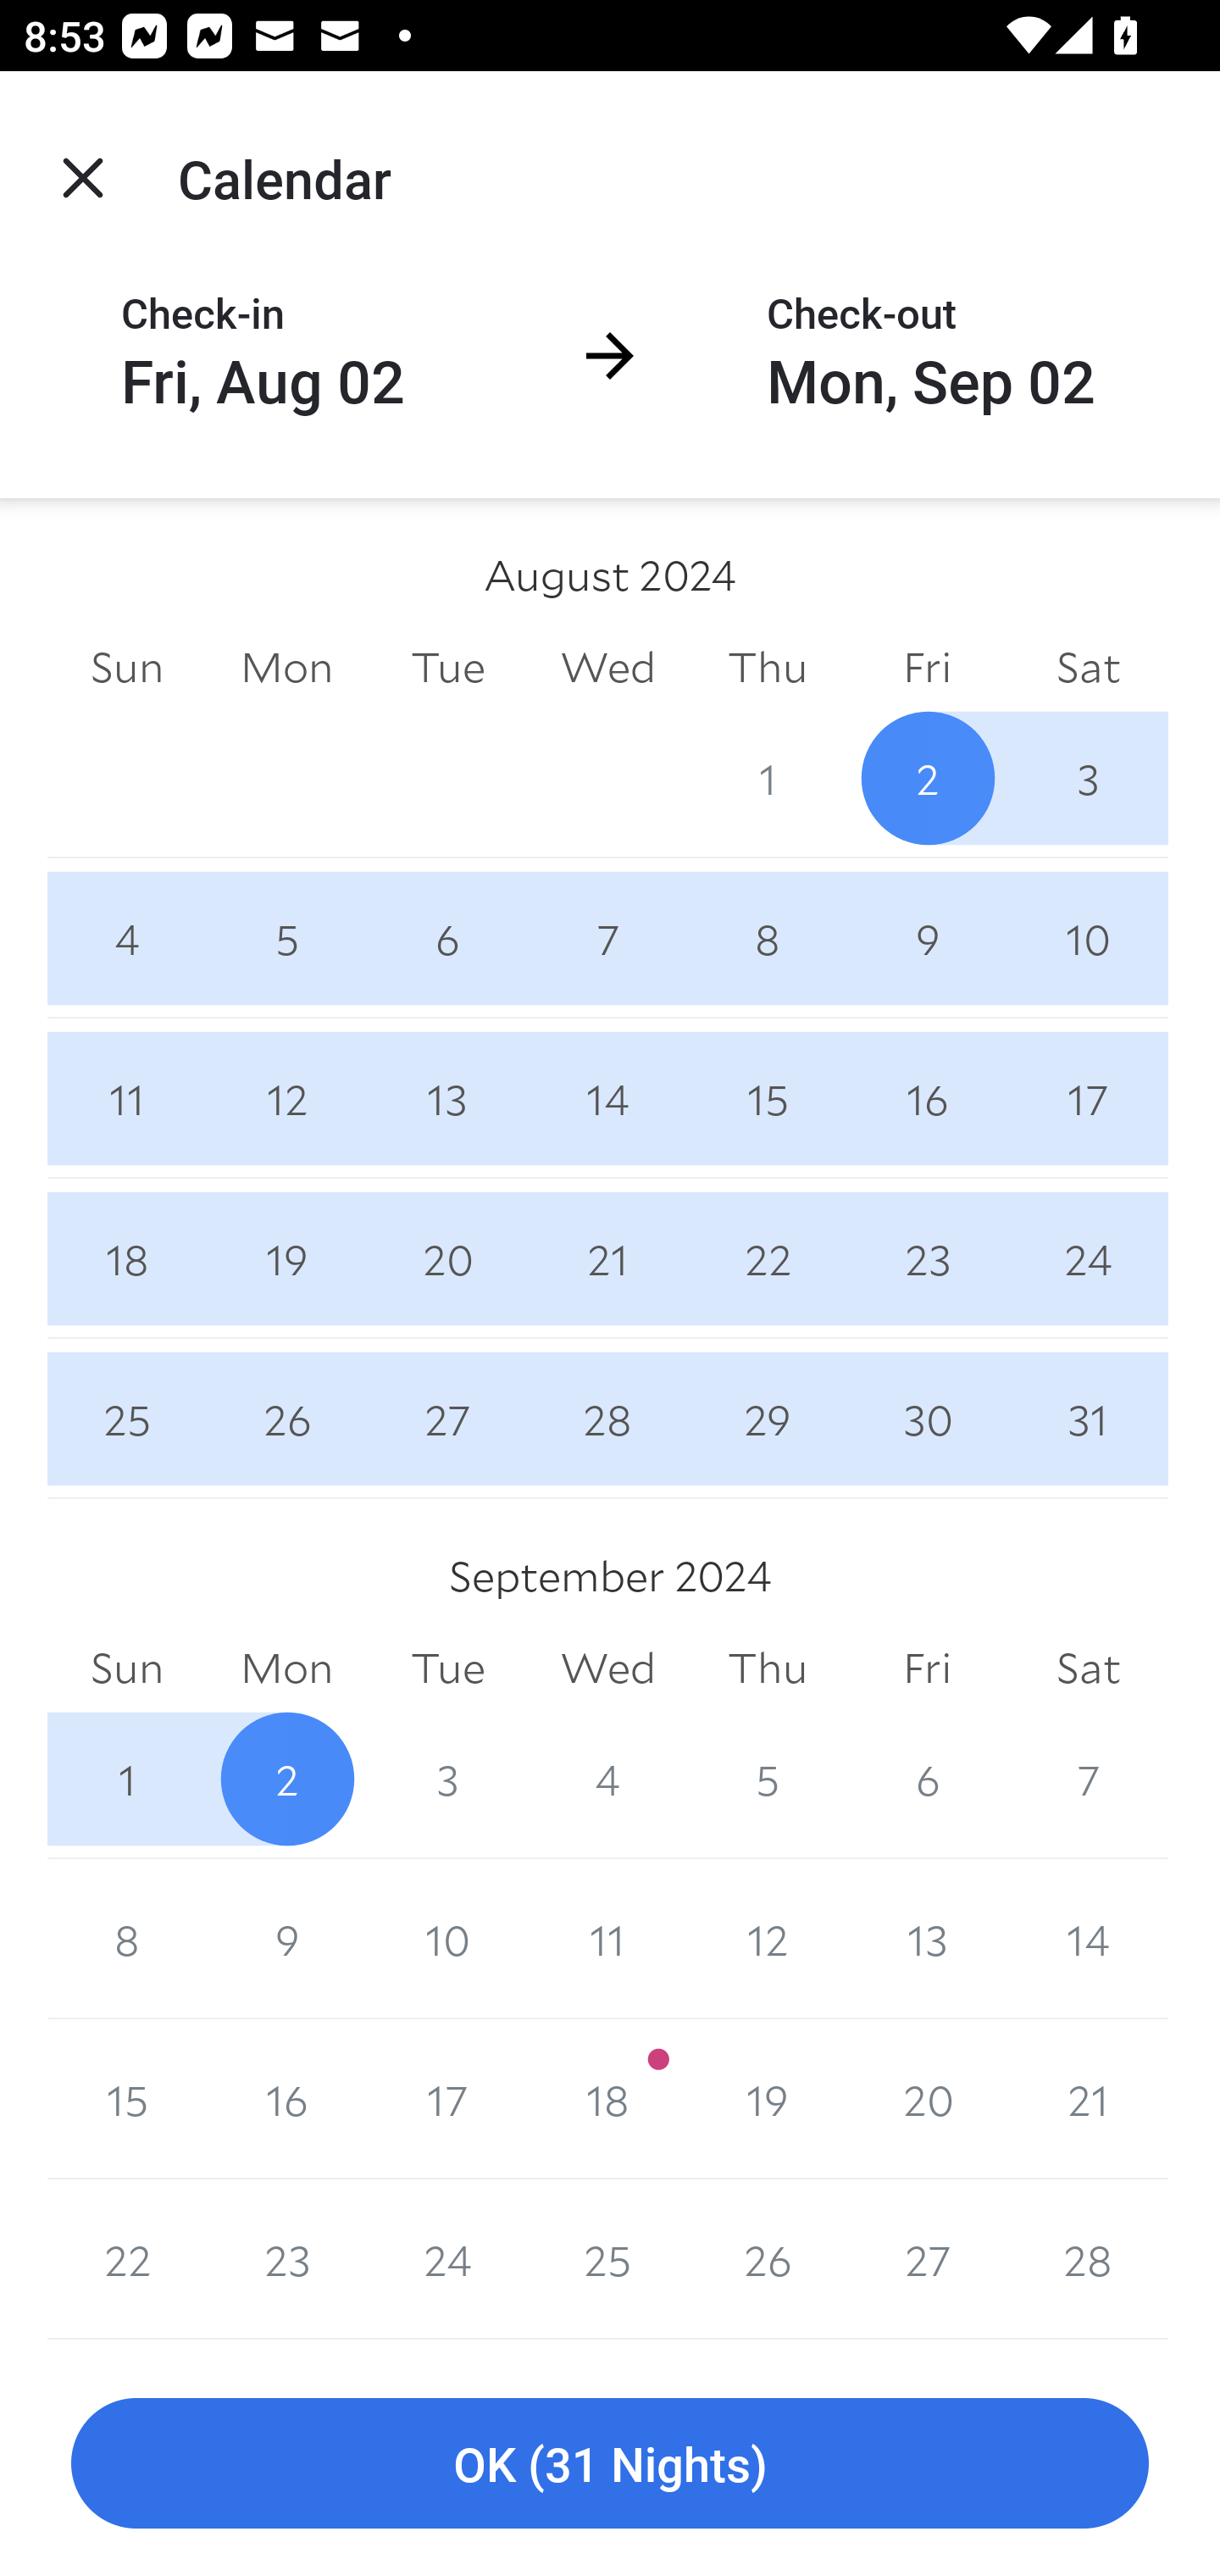 The height and width of the screenshot is (2576, 1220). What do you see at coordinates (768, 1779) in the screenshot?
I see `5 5 September 2024` at bounding box center [768, 1779].